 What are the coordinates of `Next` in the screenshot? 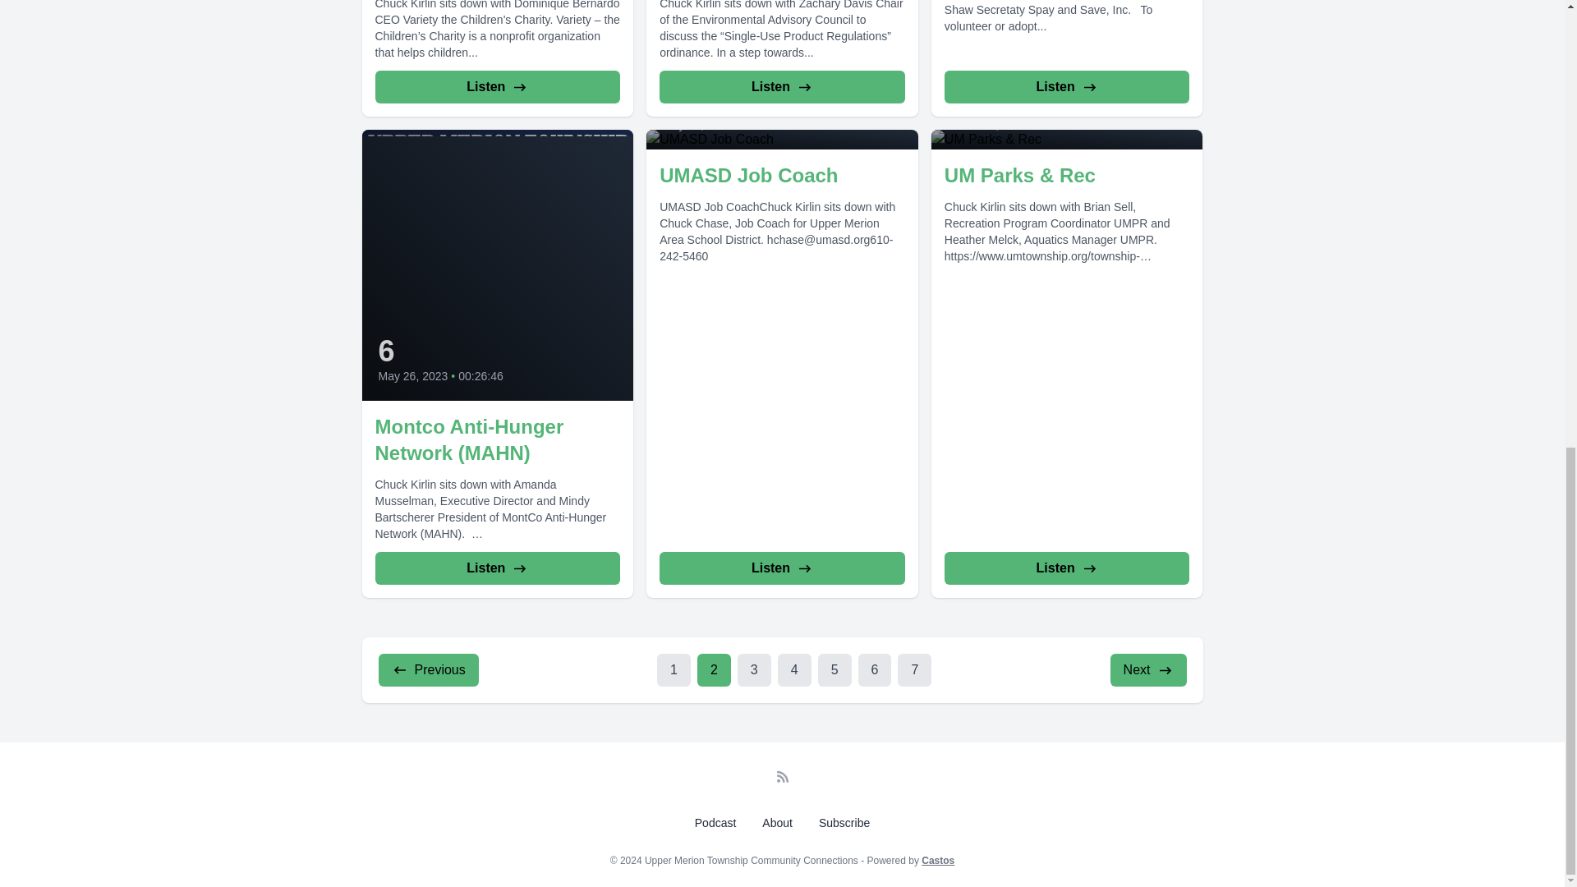 It's located at (1148, 669).